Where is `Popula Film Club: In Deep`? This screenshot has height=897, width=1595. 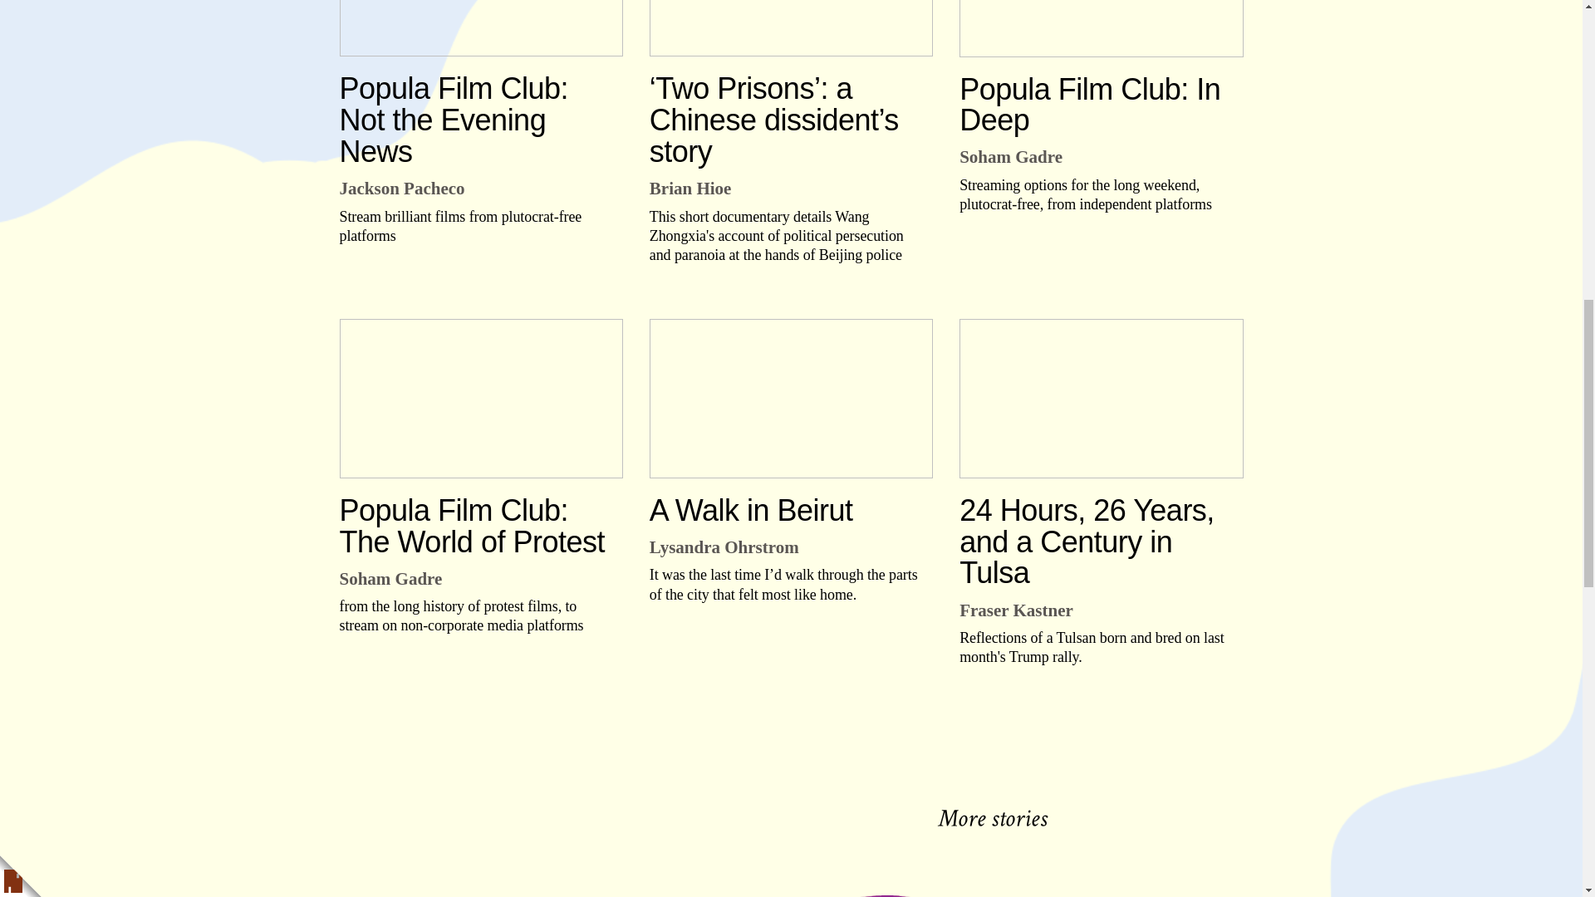 Popula Film Club: In Deep is located at coordinates (1101, 28).